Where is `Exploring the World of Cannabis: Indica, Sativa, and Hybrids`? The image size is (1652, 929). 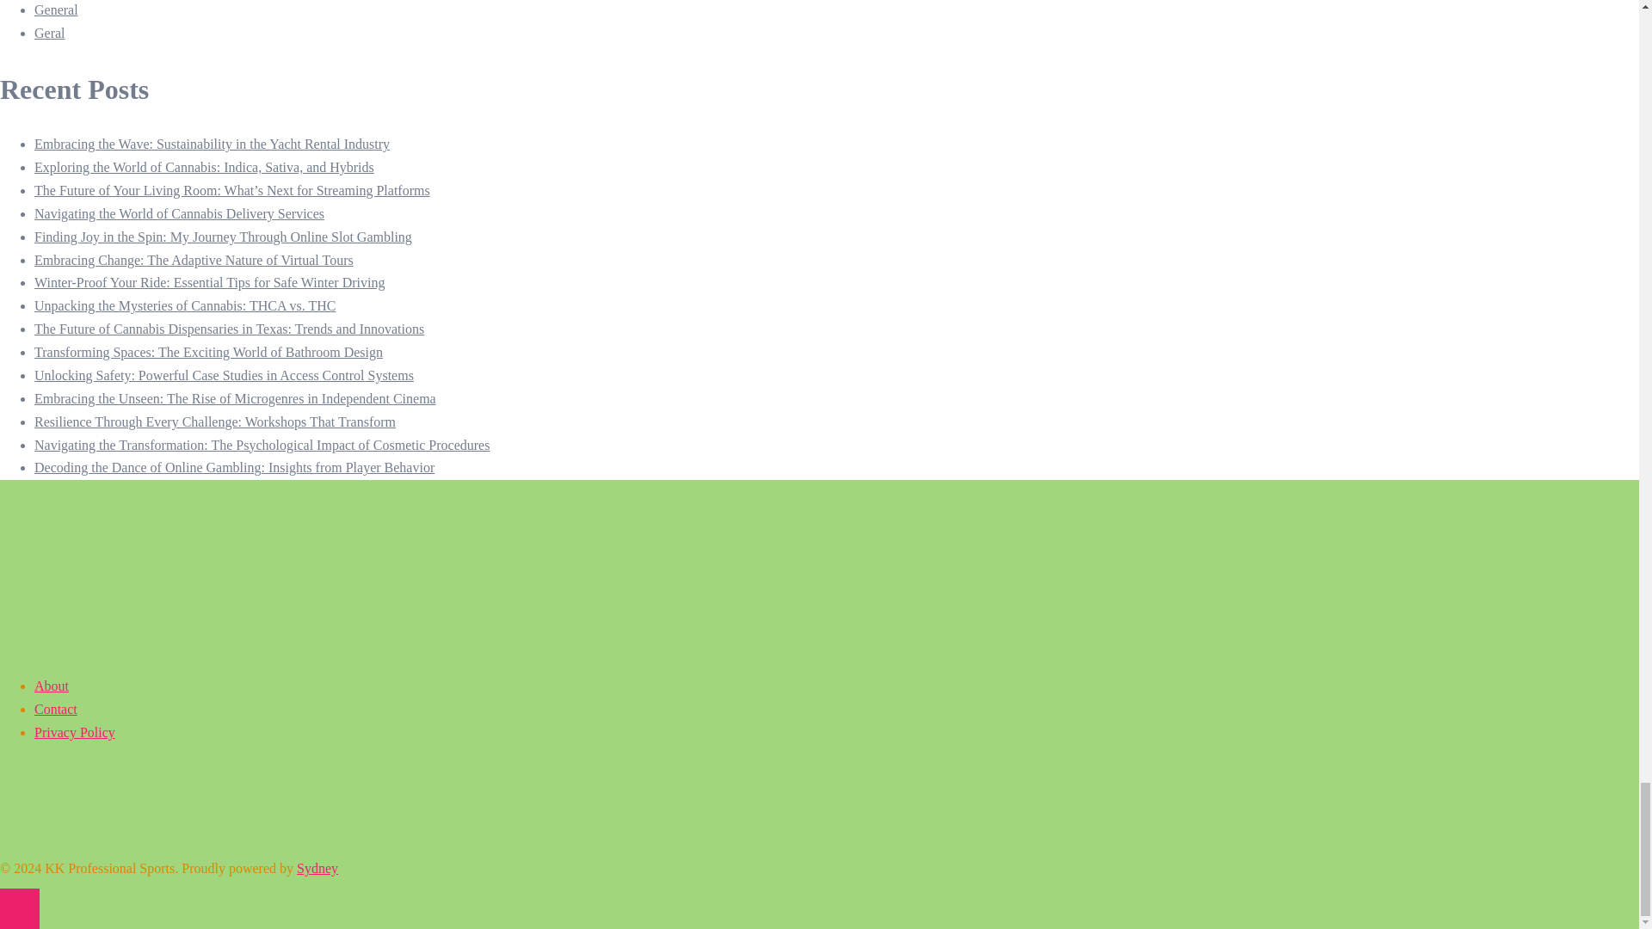
Exploring the World of Cannabis: Indica, Sativa, and Hybrids is located at coordinates (205, 167).